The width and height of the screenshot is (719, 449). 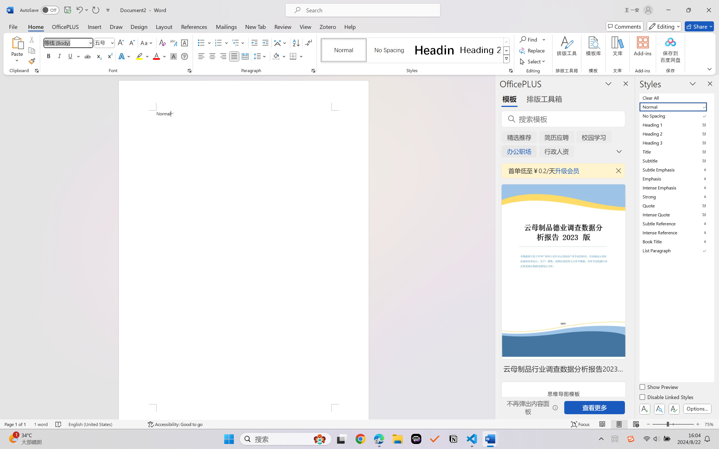 I want to click on Distributed, so click(x=245, y=56).